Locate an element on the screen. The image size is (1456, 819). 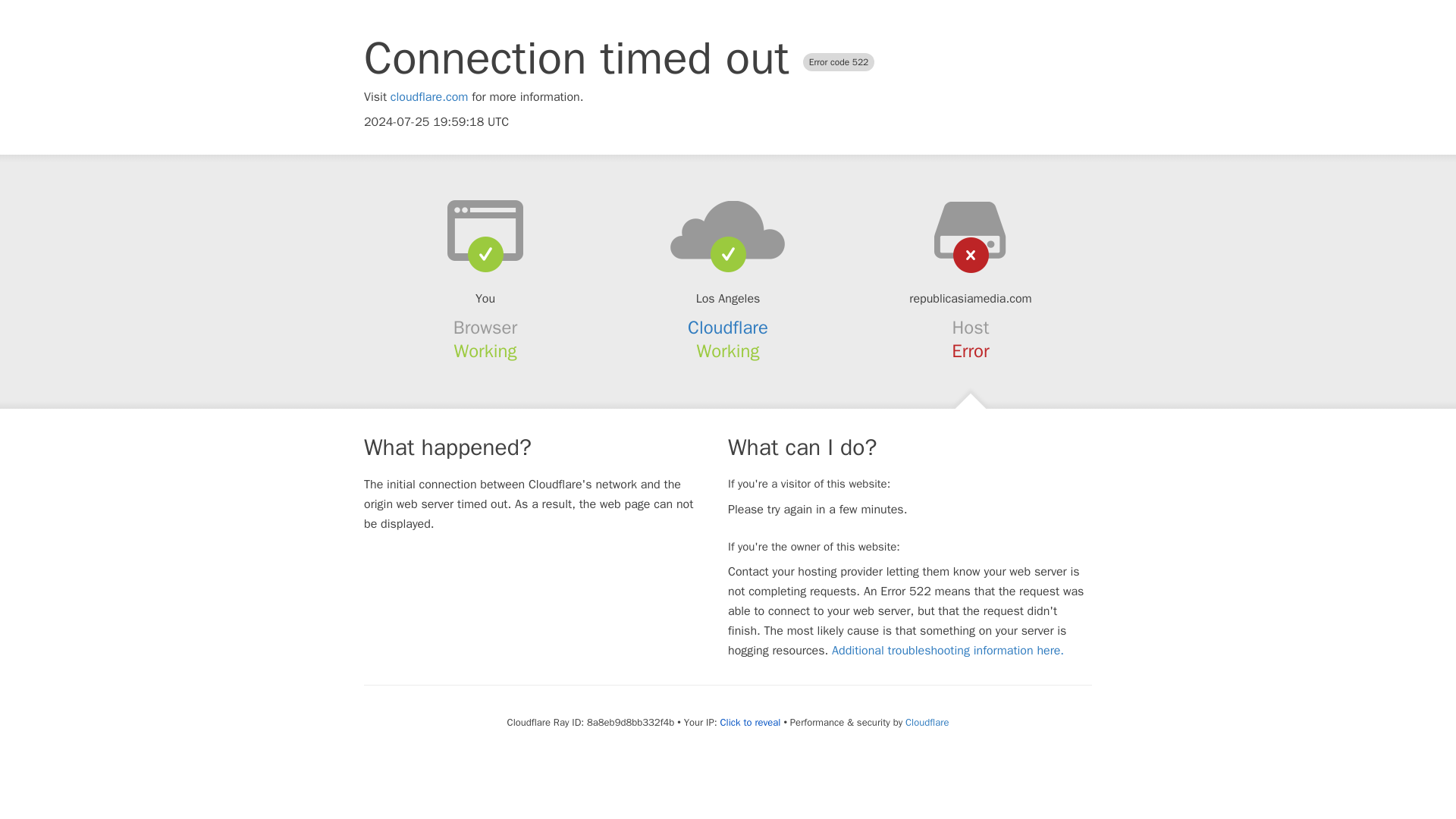
Click to reveal is located at coordinates (751, 722).